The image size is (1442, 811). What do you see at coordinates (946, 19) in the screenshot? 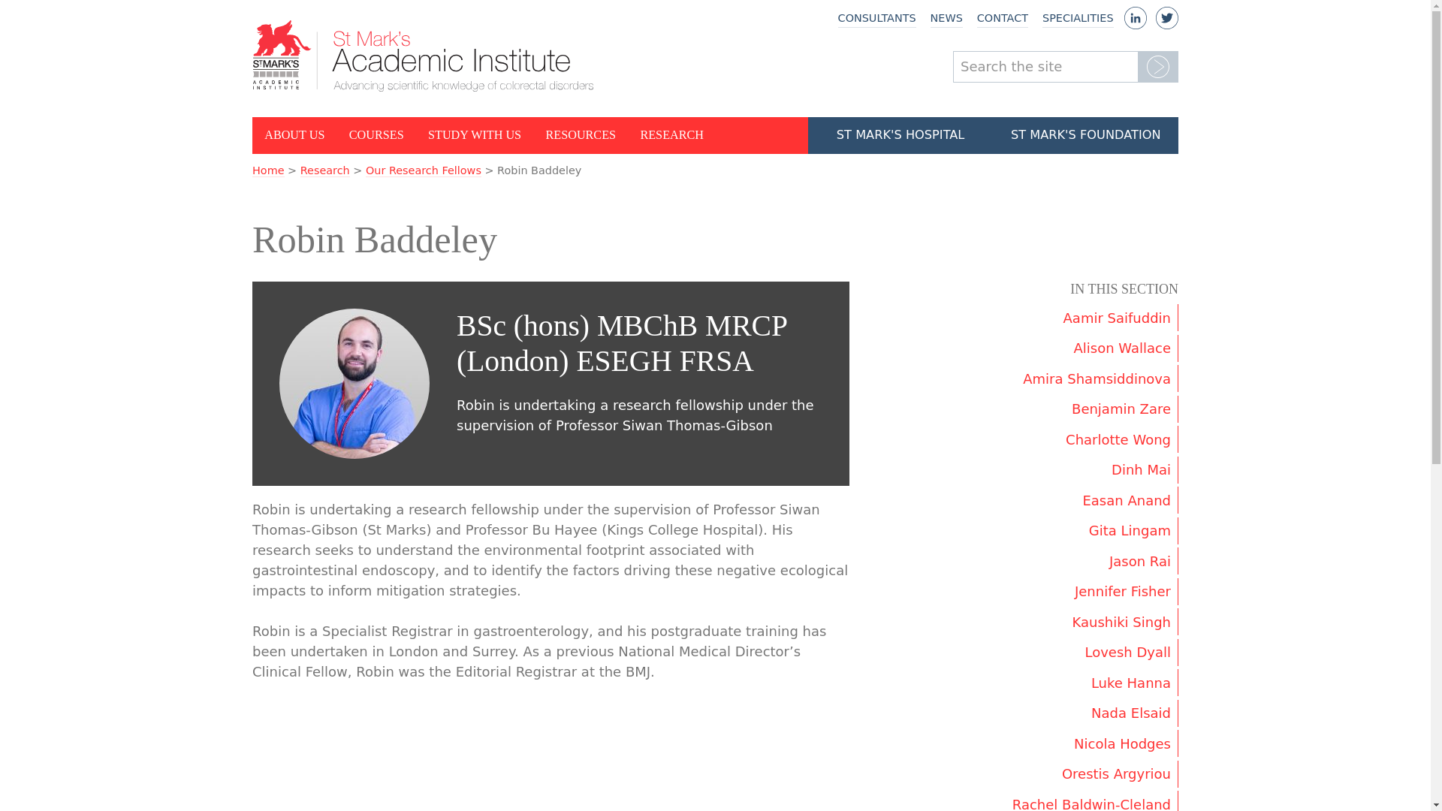
I see `NEWS` at bounding box center [946, 19].